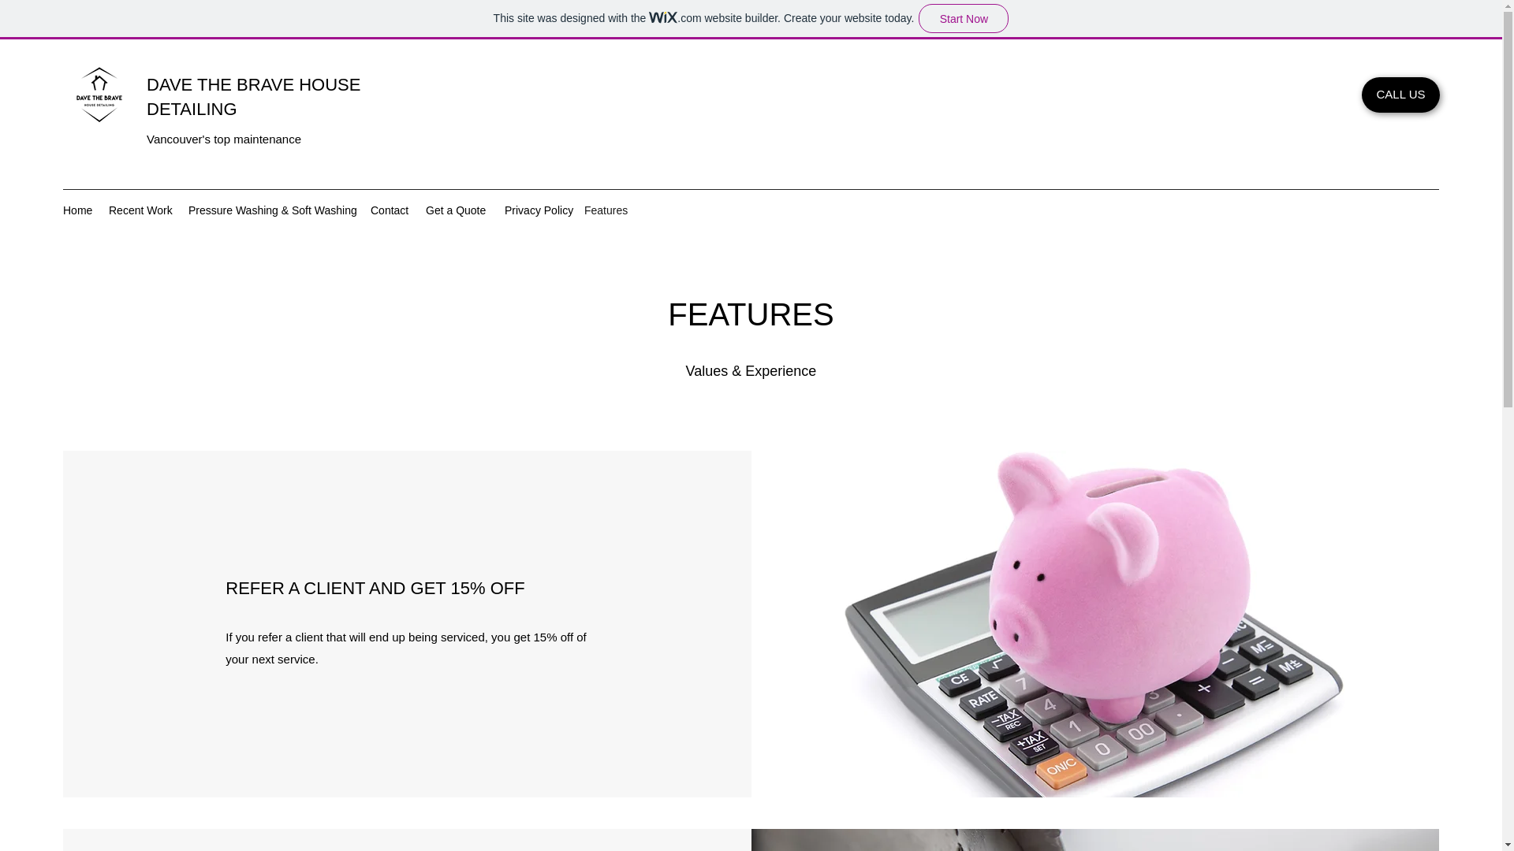 Image resolution: width=1514 pixels, height=851 pixels. Describe the element at coordinates (390, 210) in the screenshot. I see `Contact` at that location.